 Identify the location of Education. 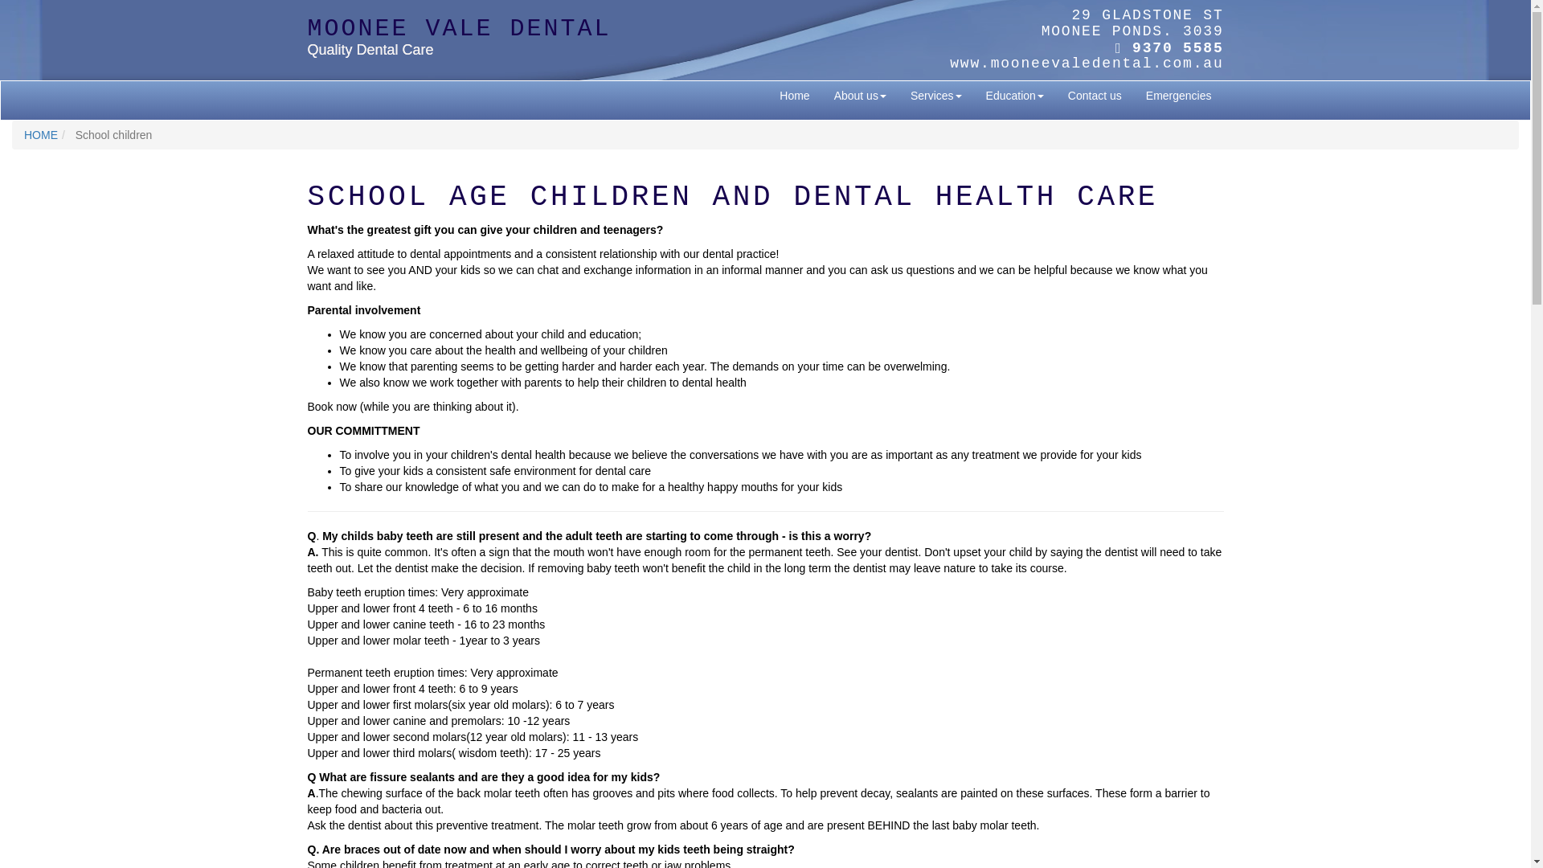
(1015, 96).